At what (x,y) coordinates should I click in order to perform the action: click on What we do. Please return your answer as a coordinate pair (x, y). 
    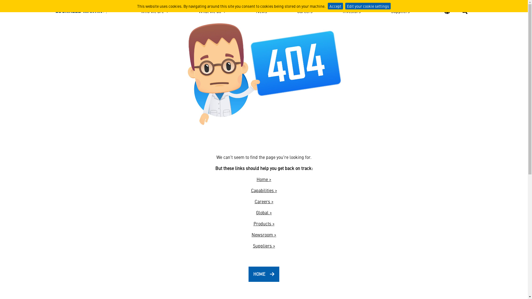
    Looking at the image, I should click on (212, 12).